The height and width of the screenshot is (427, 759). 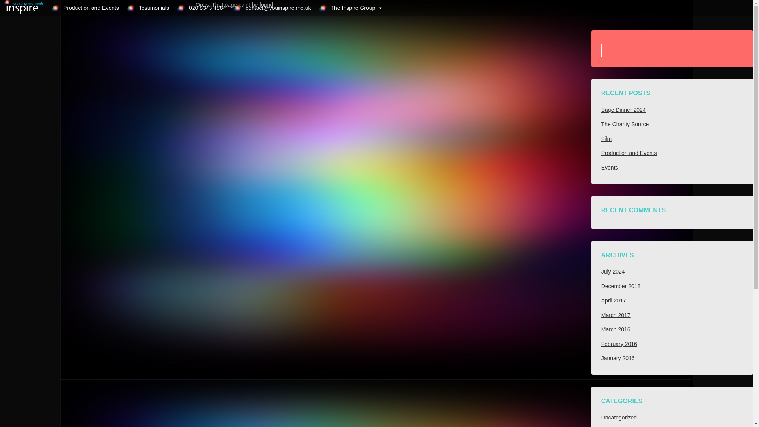 I want to click on Production and Events, so click(x=85, y=8).